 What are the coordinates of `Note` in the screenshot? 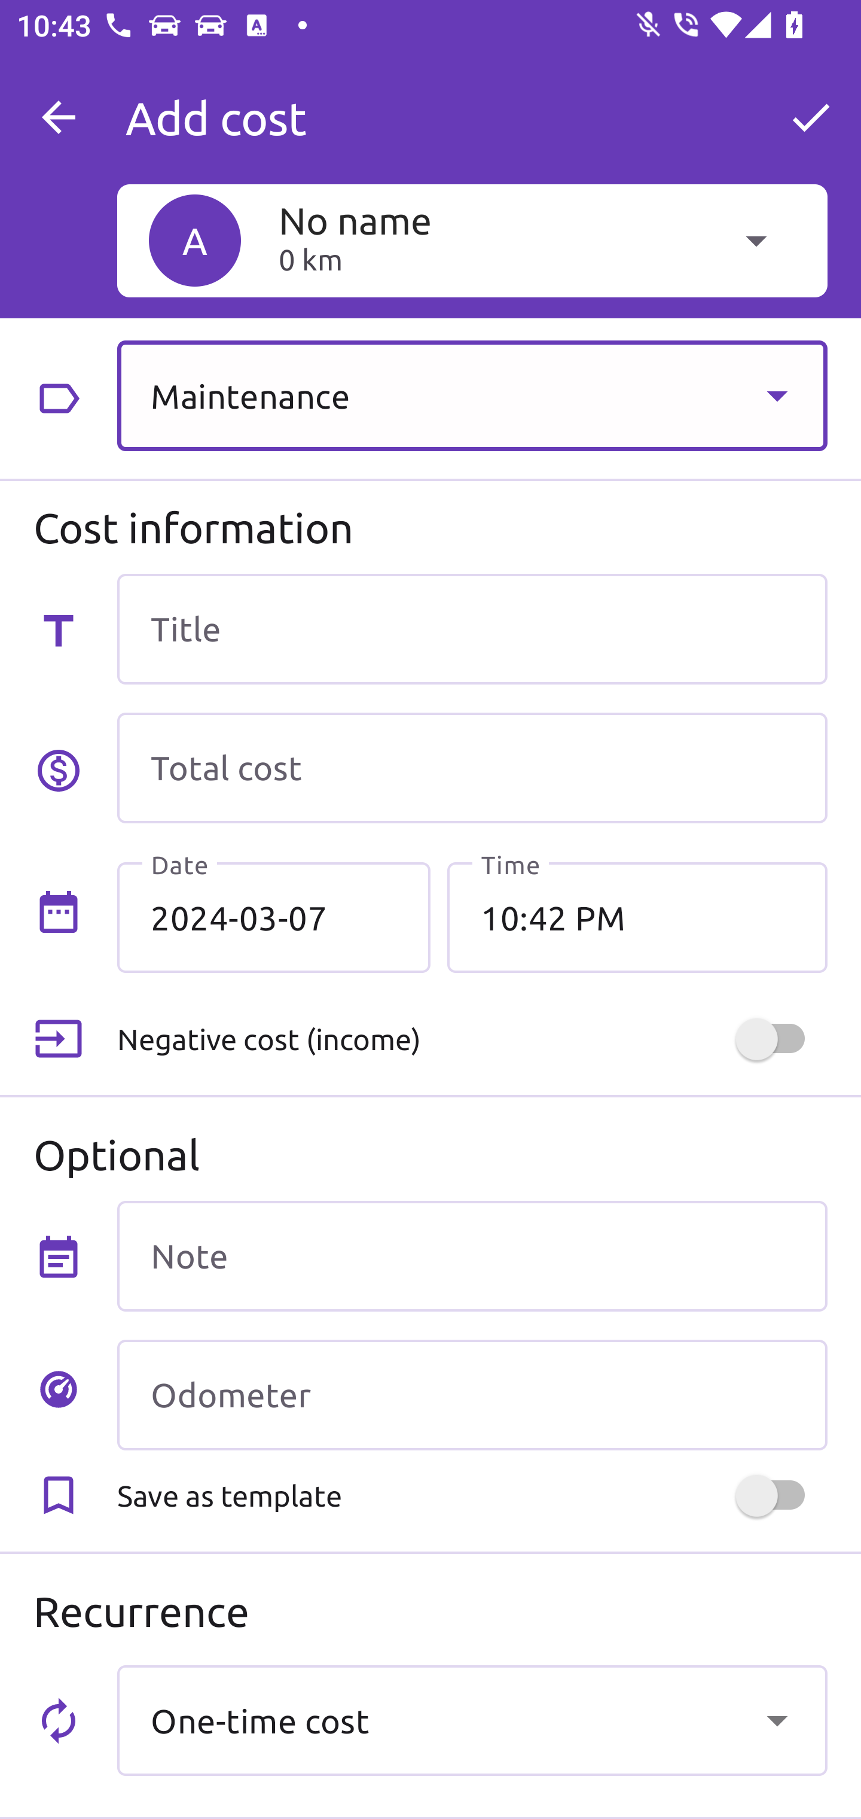 It's located at (472, 1255).